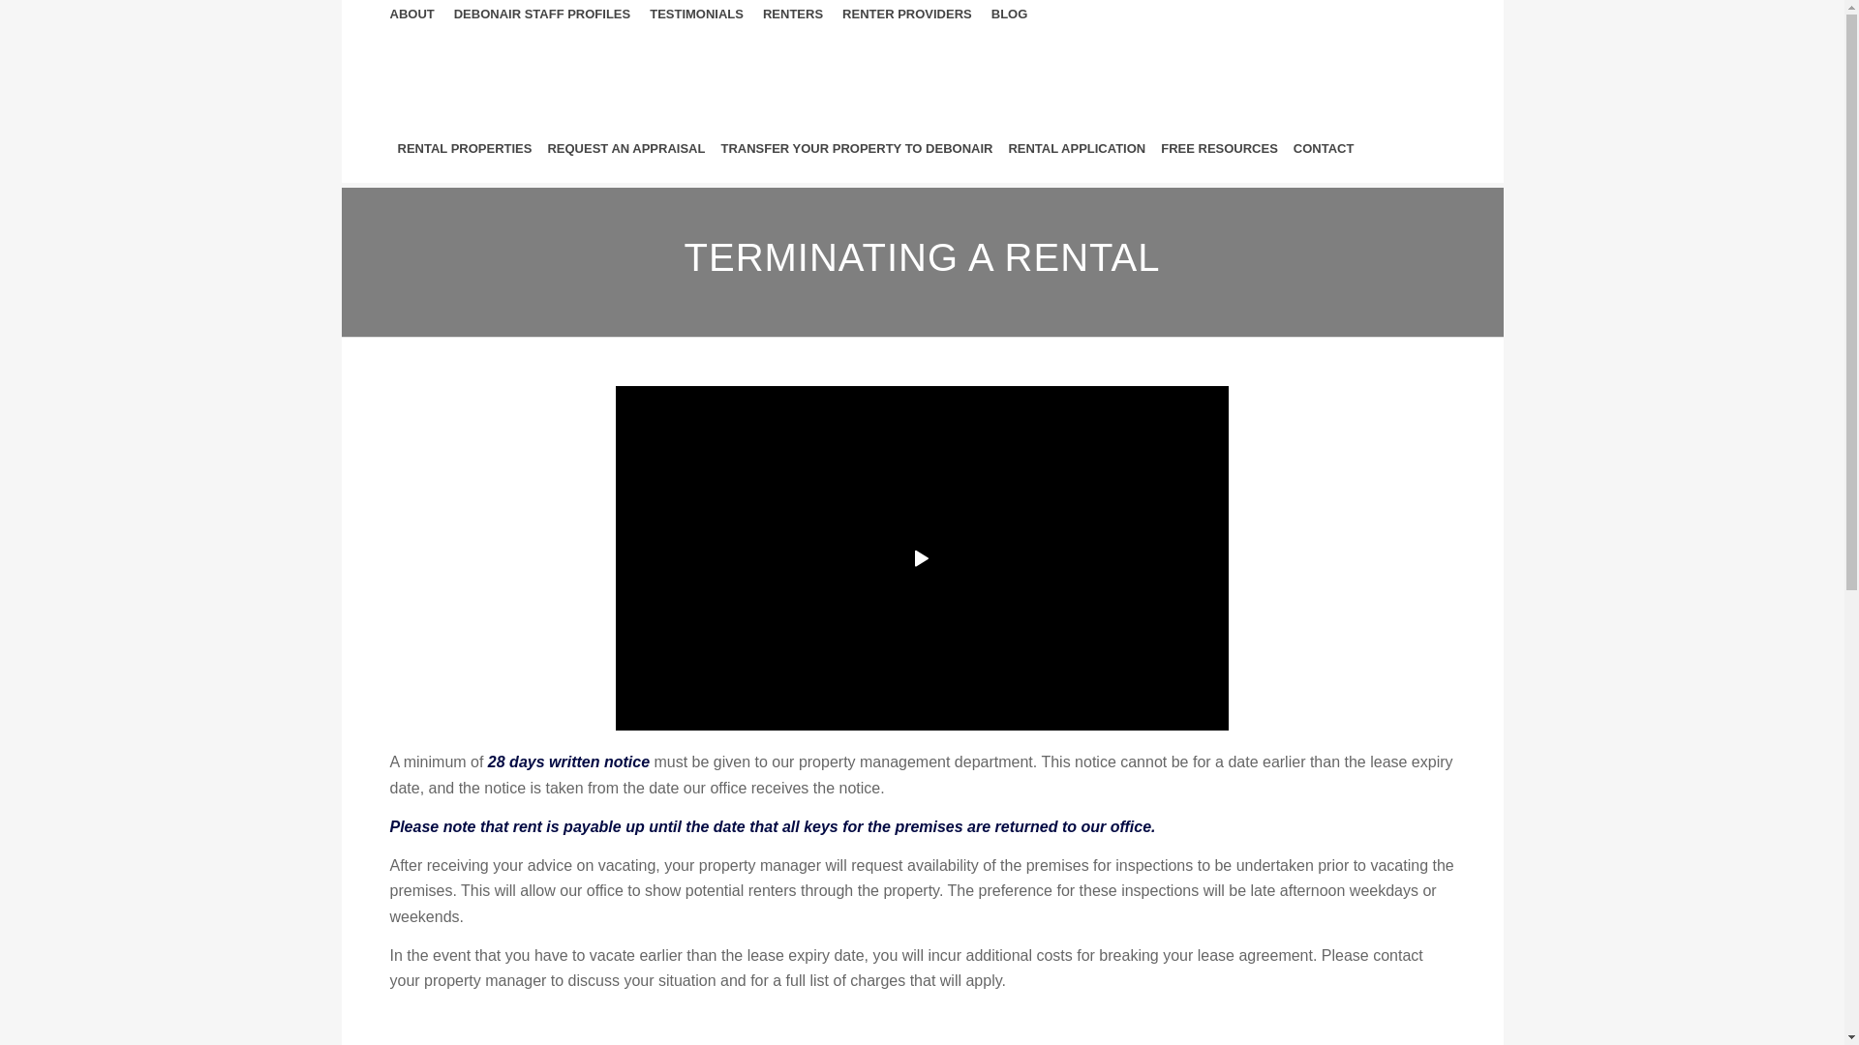 Image resolution: width=1859 pixels, height=1045 pixels. I want to click on RENTAL APPLICATION, so click(1077, 149).